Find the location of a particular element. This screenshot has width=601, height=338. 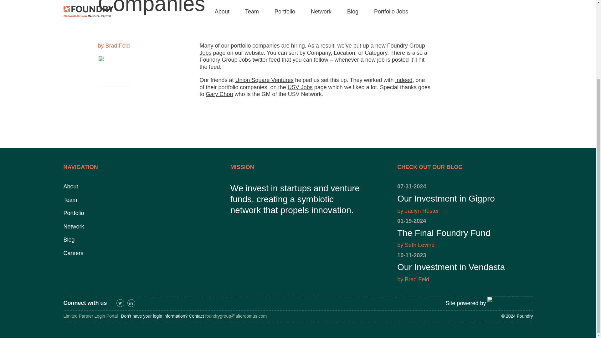

Foundry Group Jobs is located at coordinates (73, 213).